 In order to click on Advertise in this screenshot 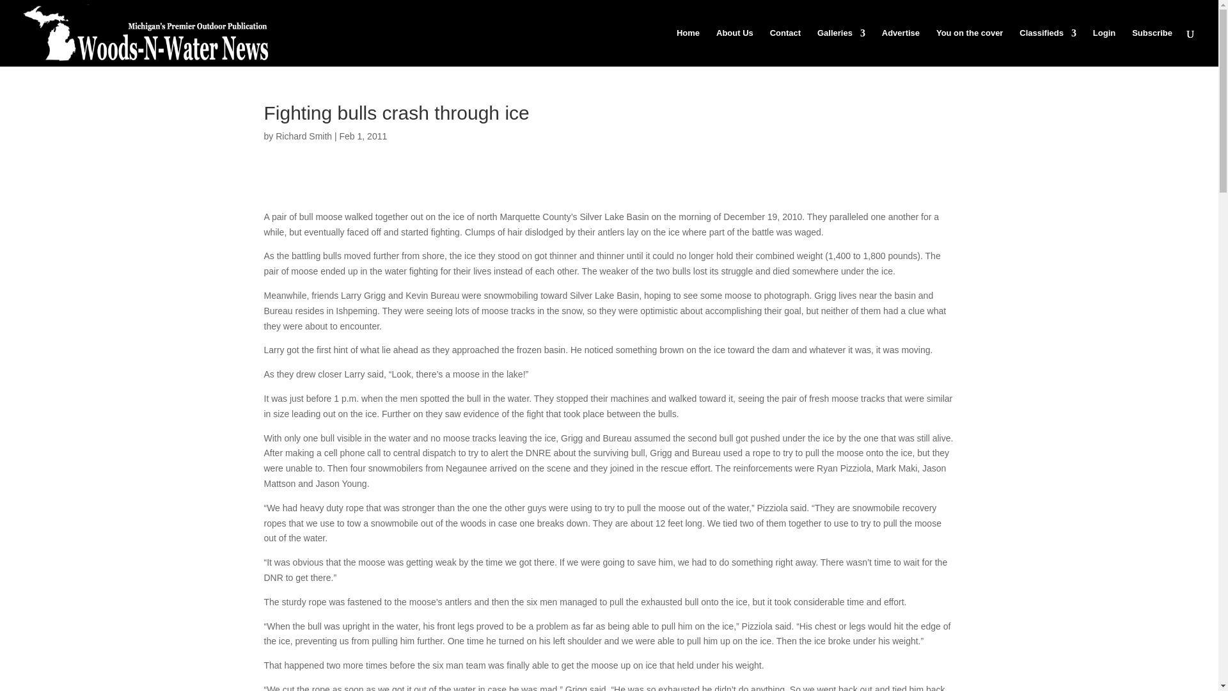, I will do `click(901, 47)`.